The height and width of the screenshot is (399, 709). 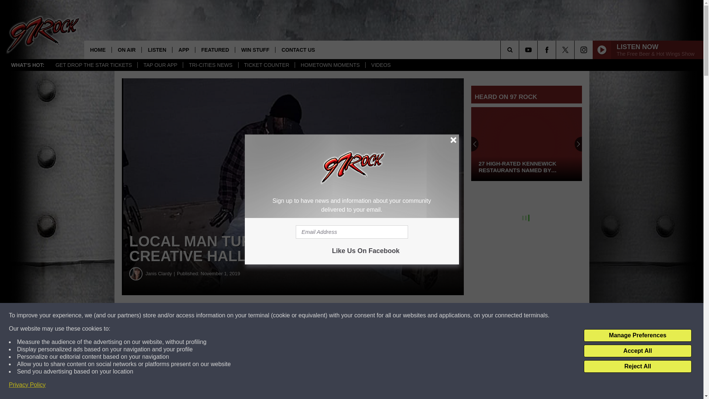 I want to click on Manage Preferences, so click(x=637, y=335).